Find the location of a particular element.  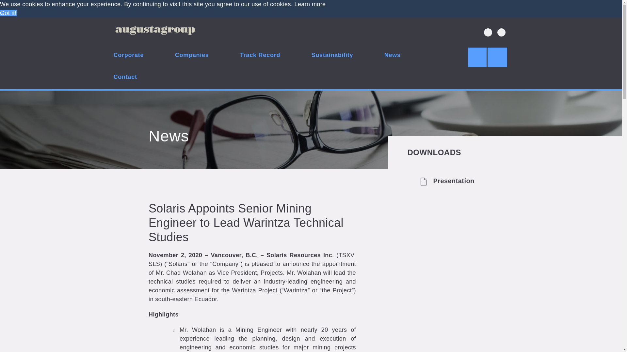

Contact is located at coordinates (125, 78).